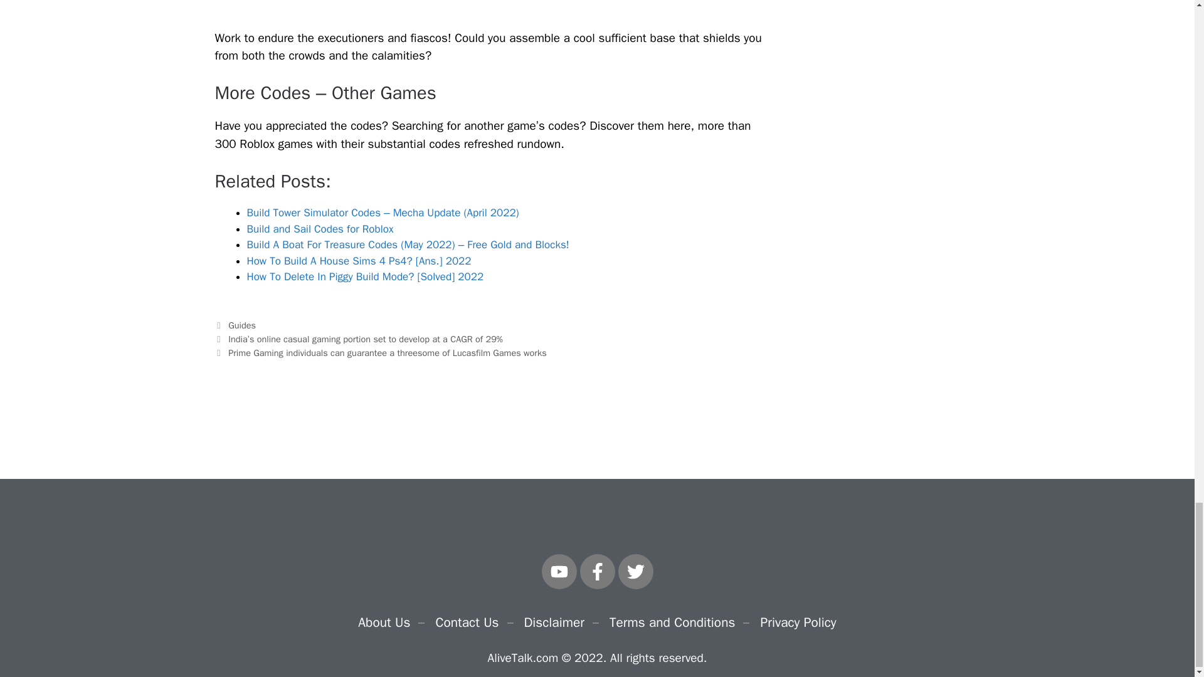 The height and width of the screenshot is (677, 1204). What do you see at coordinates (384, 622) in the screenshot?
I see `About Us` at bounding box center [384, 622].